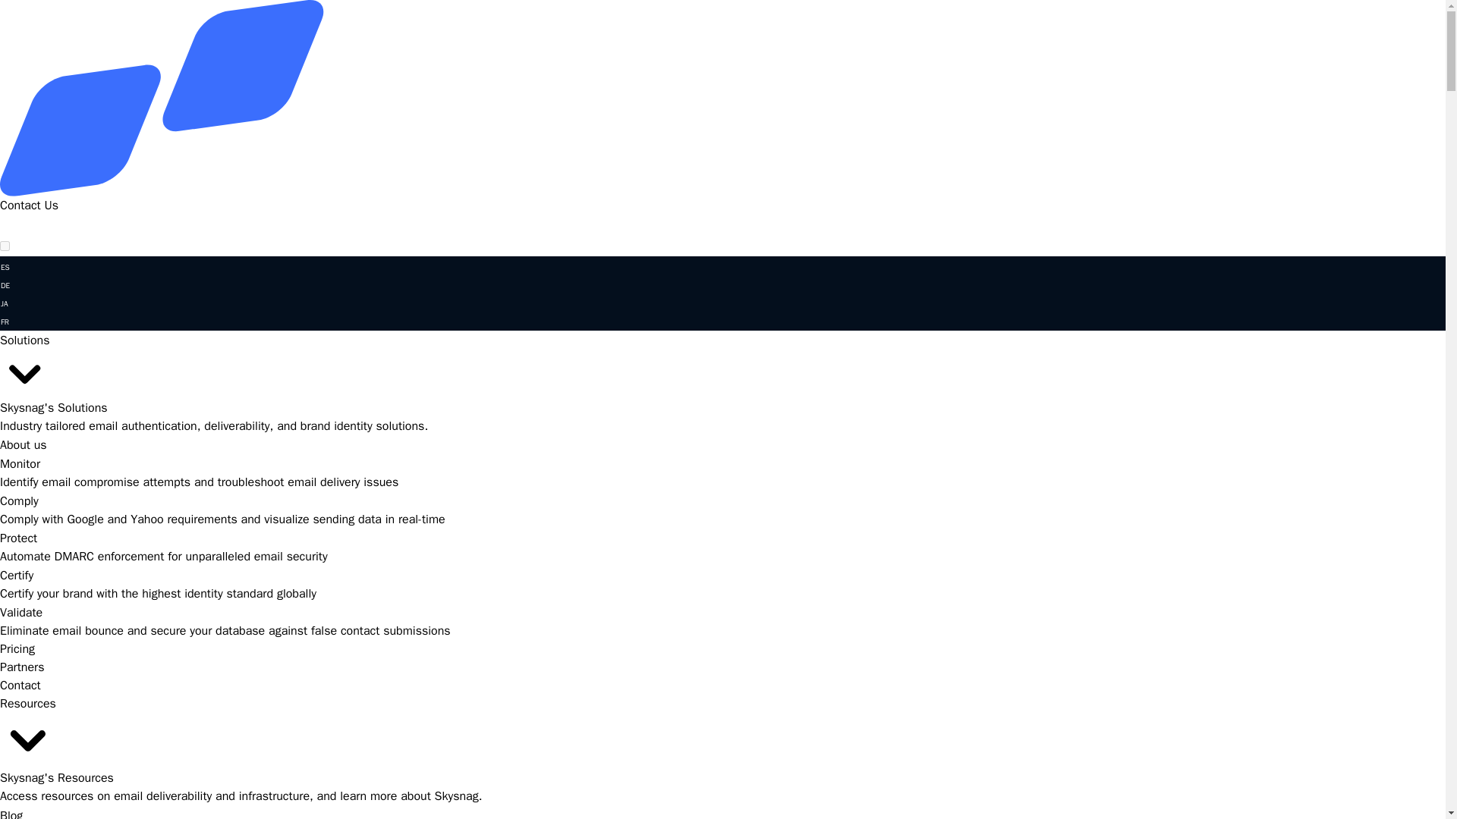 The image size is (1457, 819). Describe the element at coordinates (20, 686) in the screenshot. I see `Contact` at that location.